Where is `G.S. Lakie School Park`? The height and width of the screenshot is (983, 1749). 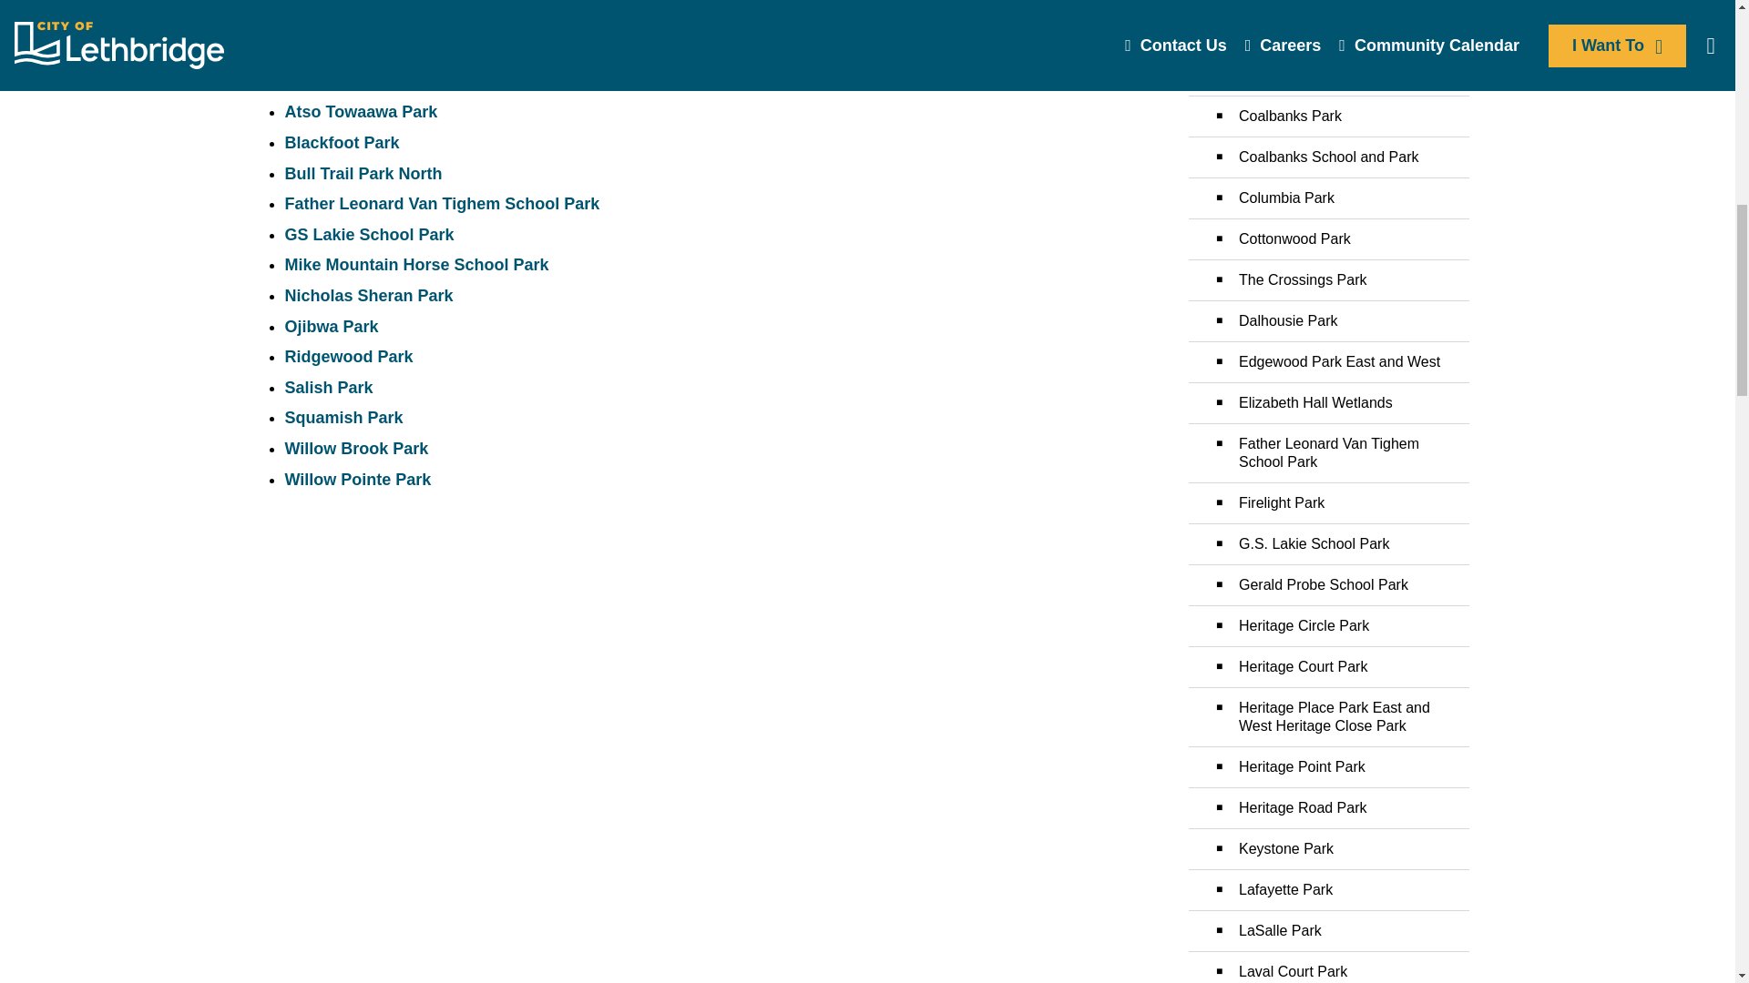
G.S. Lakie School Park is located at coordinates (368, 235).